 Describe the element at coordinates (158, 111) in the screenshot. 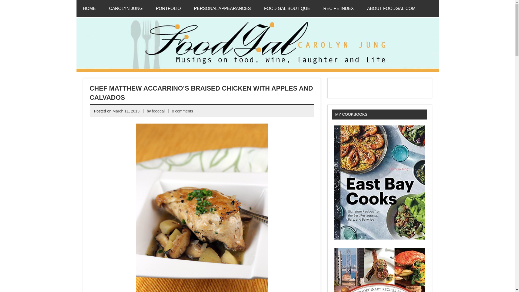

I see `foodgal` at that location.